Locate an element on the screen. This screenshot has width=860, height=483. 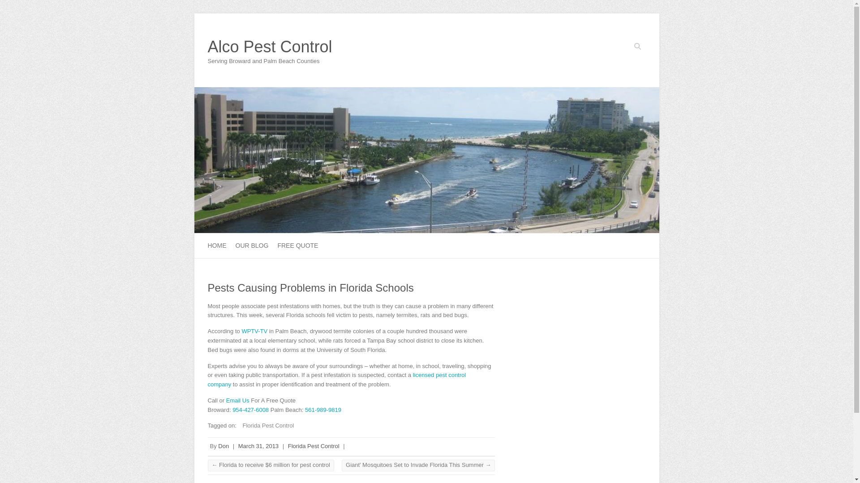
Alco Pest Control is located at coordinates (270, 47).